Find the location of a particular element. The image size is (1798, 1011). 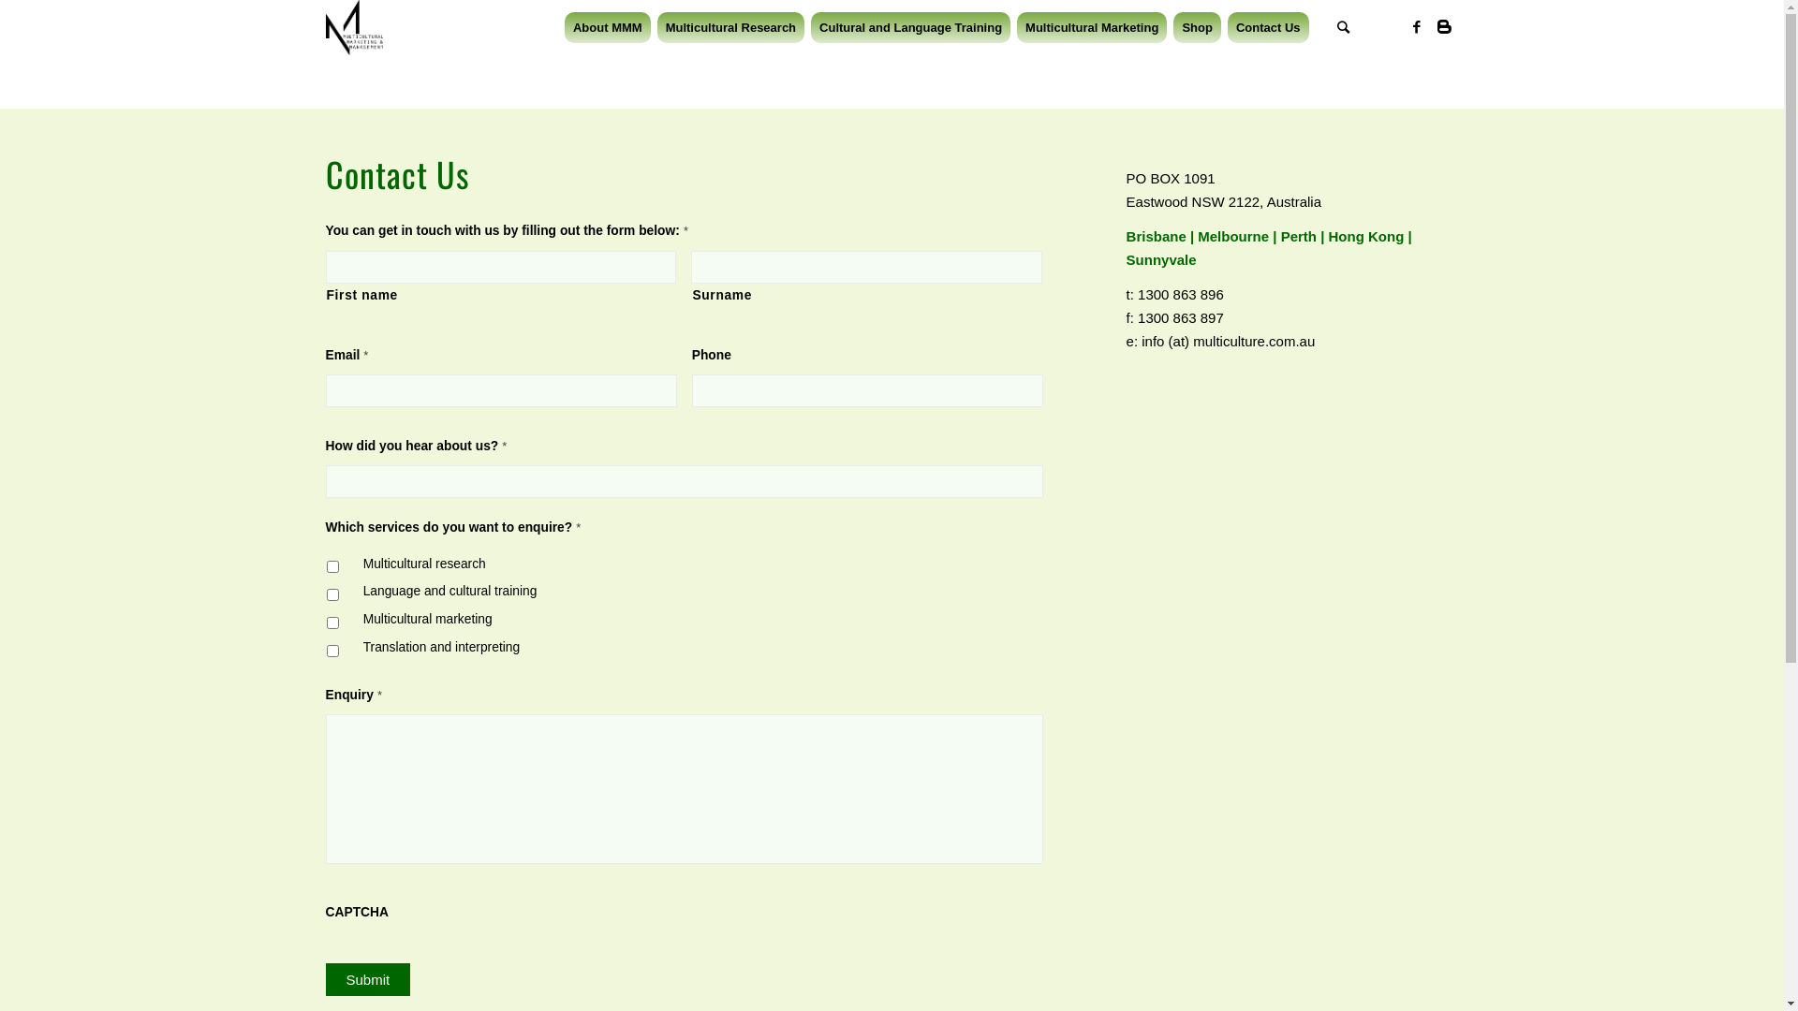

Submit is located at coordinates (369, 979).